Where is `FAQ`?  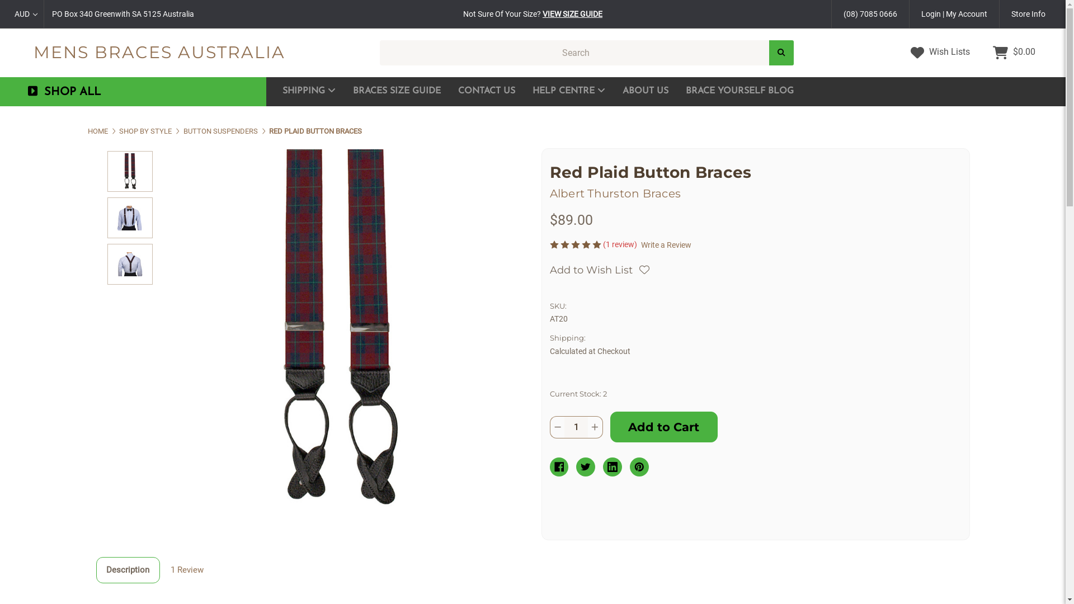 FAQ is located at coordinates (602, 120).